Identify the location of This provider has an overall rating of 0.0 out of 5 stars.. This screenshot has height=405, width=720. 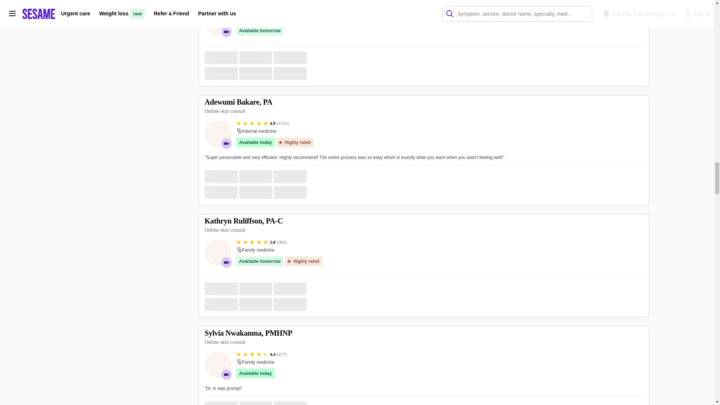
(259, 11).